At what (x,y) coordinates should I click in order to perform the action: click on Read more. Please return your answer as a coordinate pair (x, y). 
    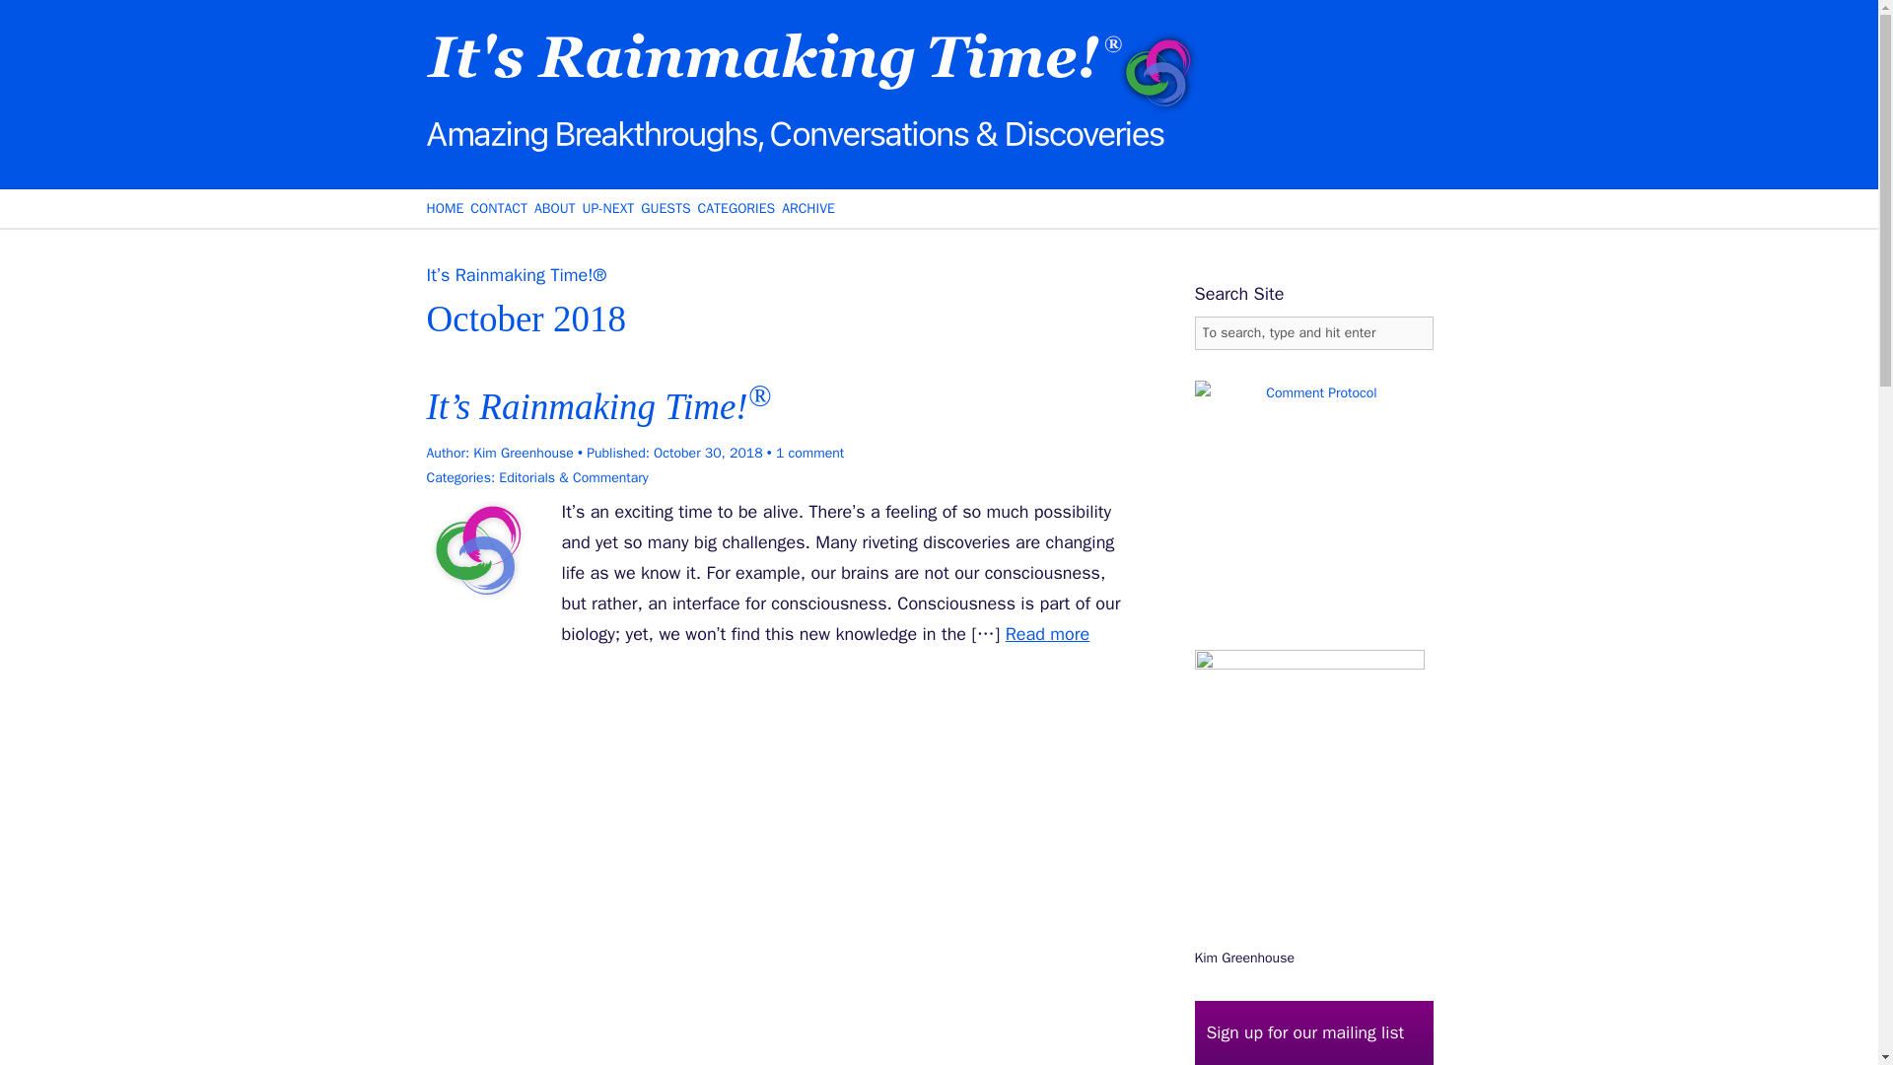
    Looking at the image, I should click on (1047, 633).